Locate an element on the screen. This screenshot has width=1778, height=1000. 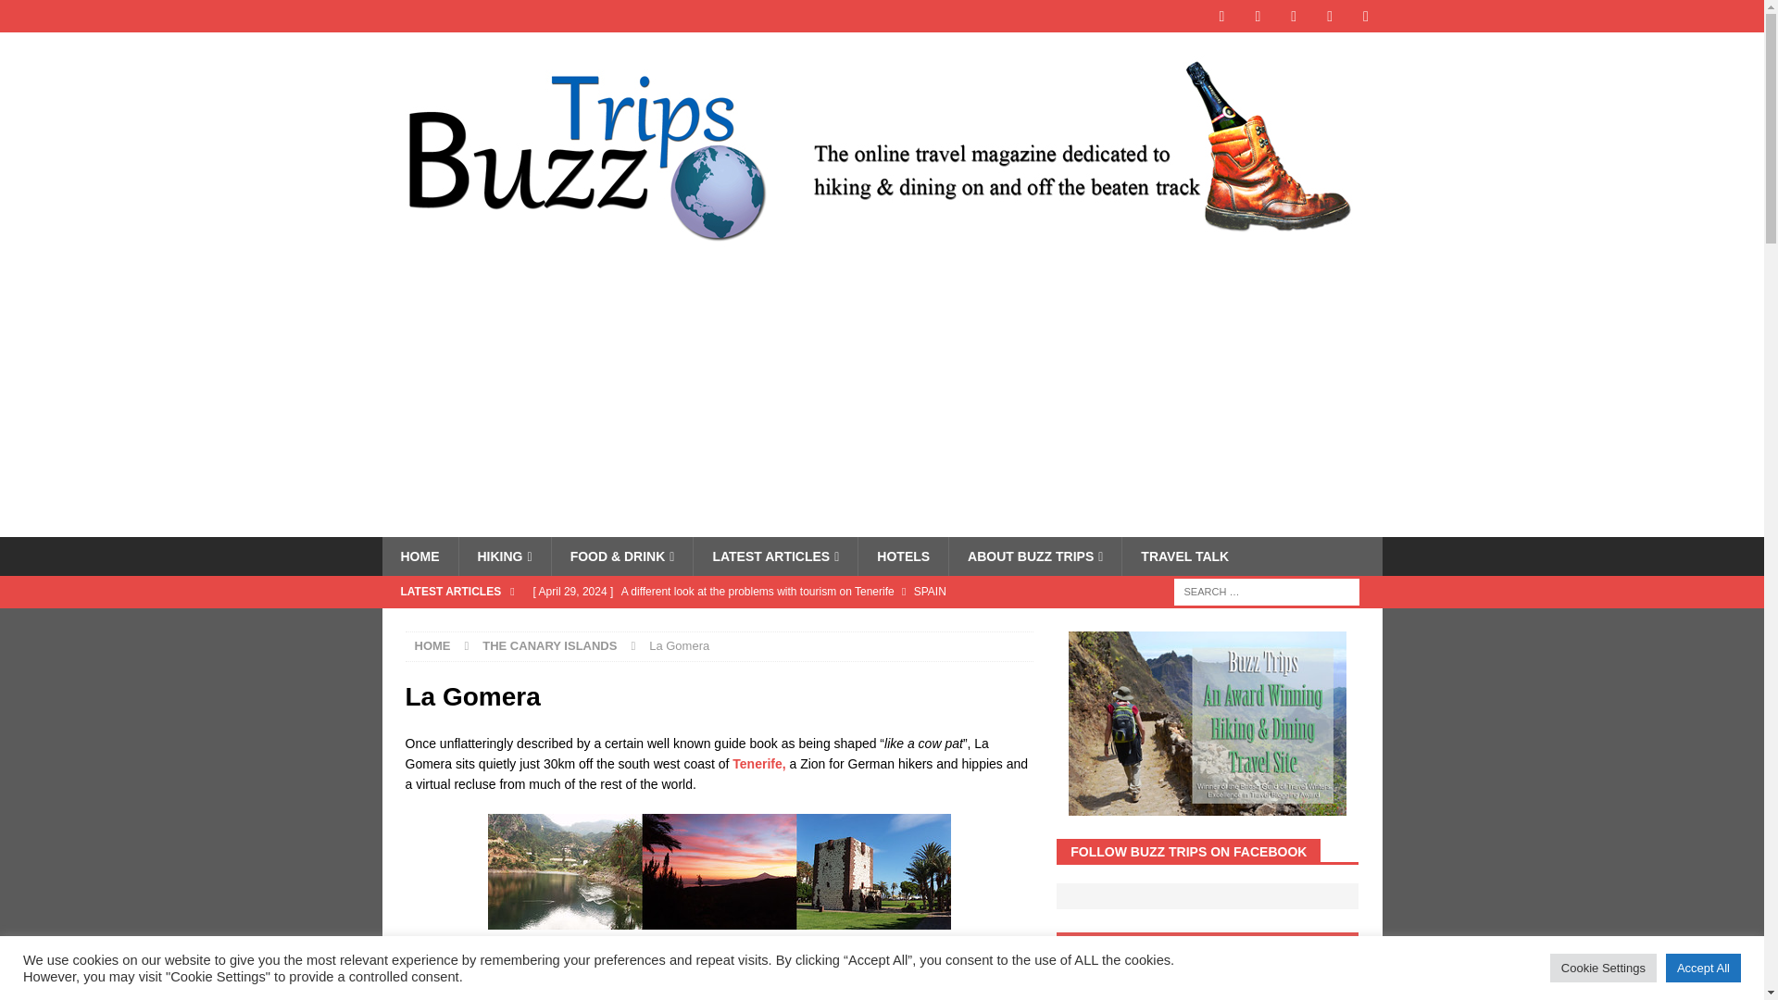
A different look at the problems with tourism on Tenerife is located at coordinates (778, 591).